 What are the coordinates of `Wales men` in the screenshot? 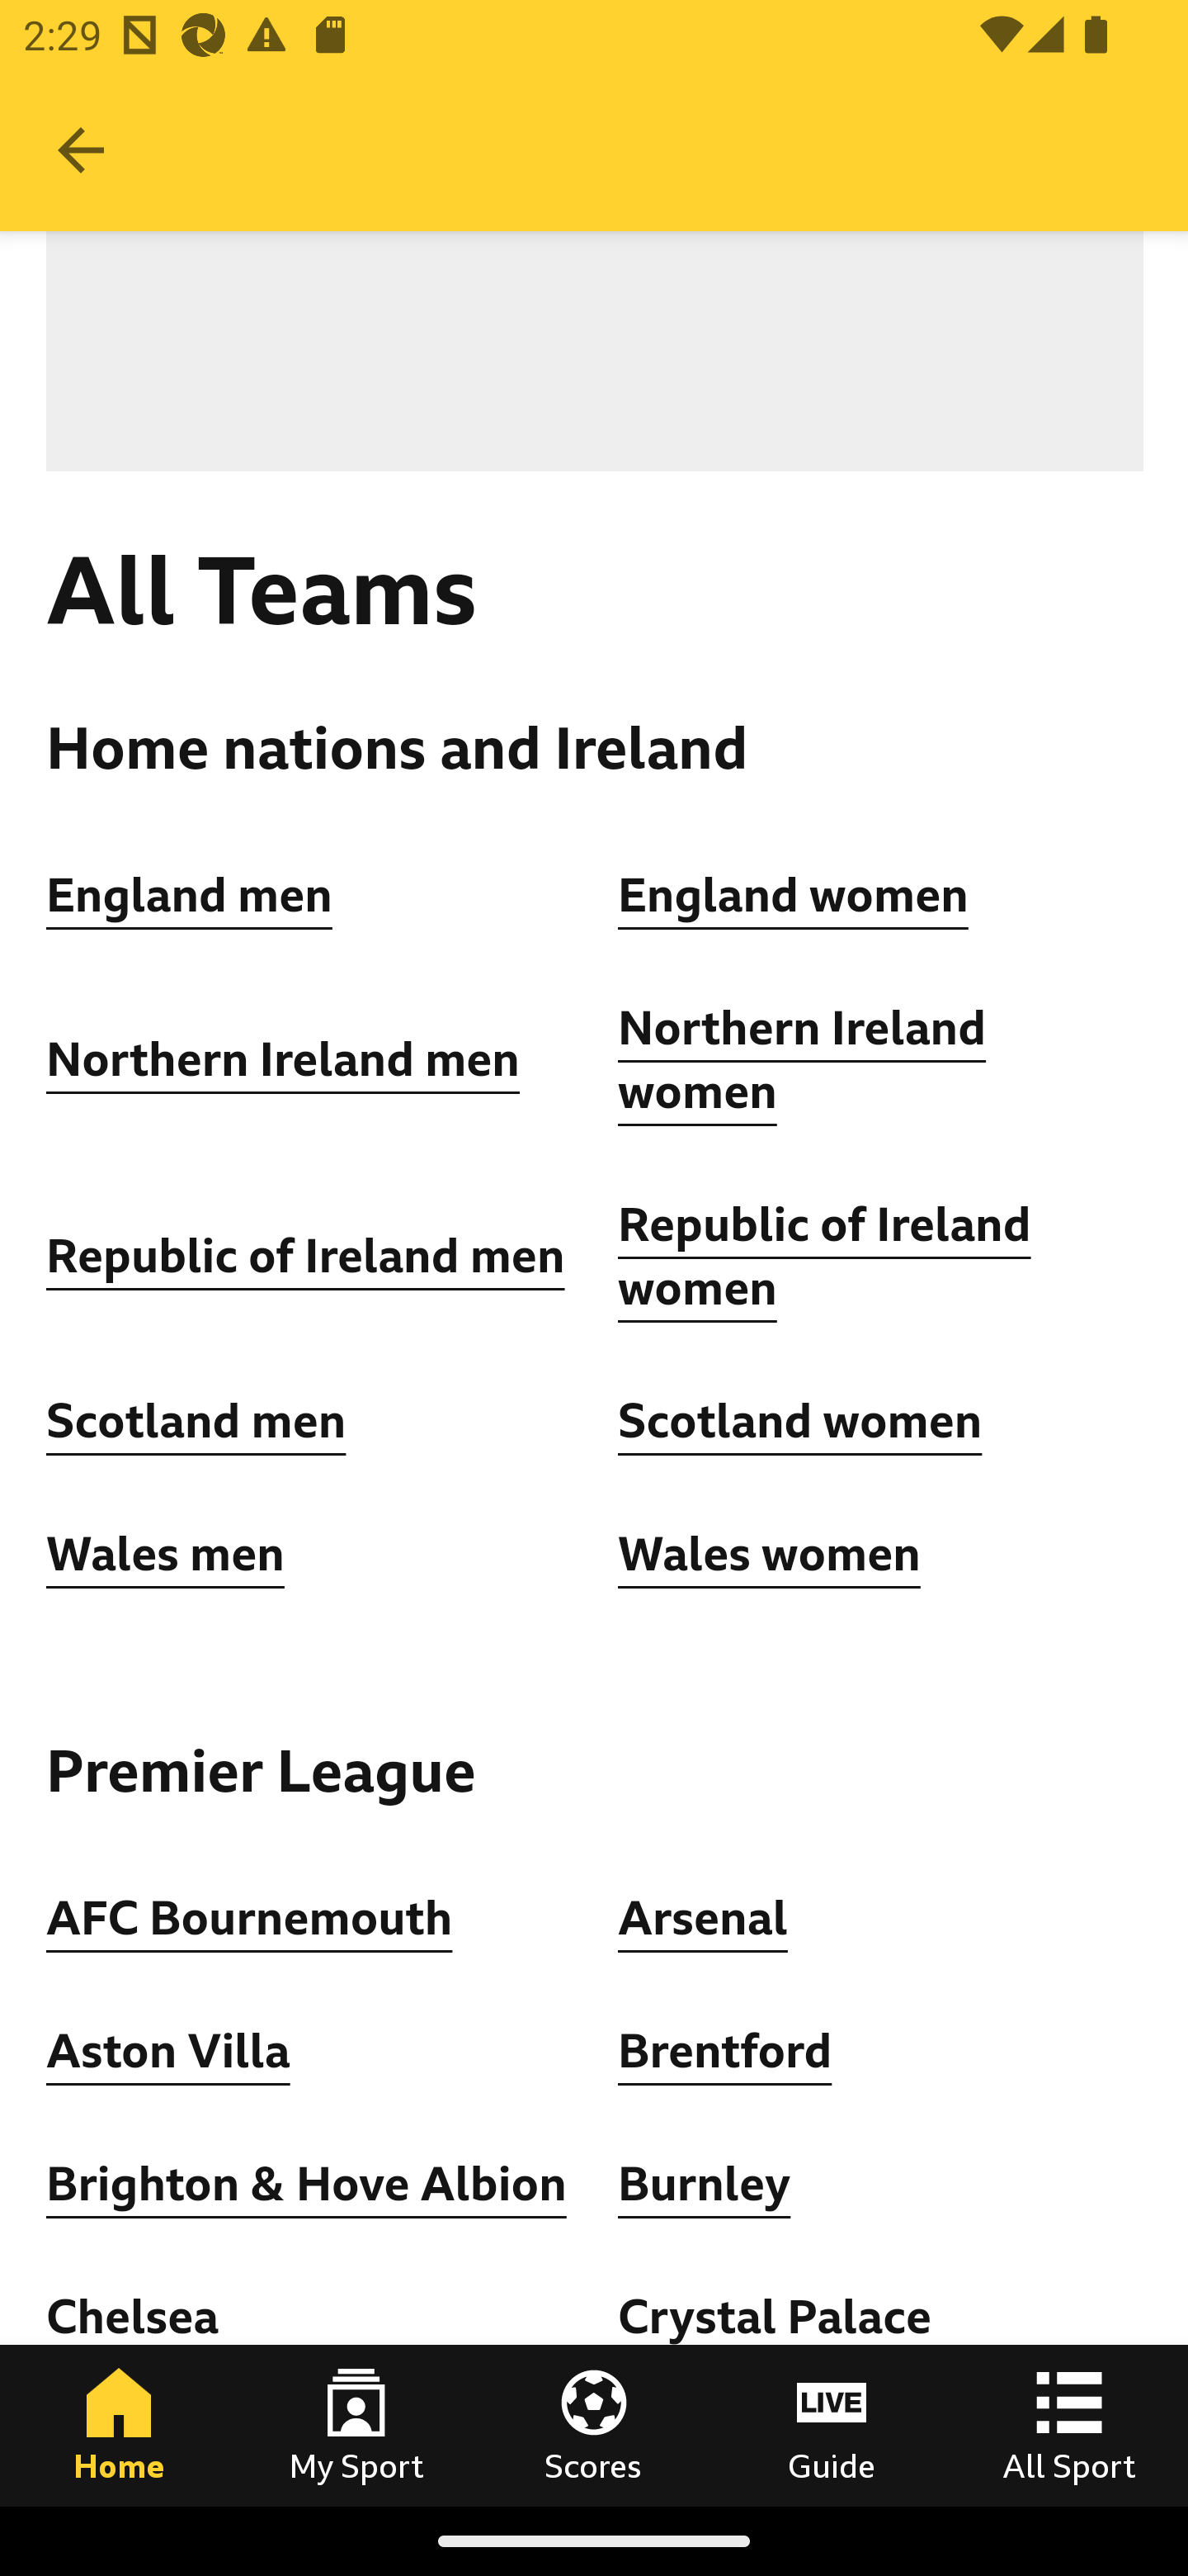 It's located at (165, 1554).